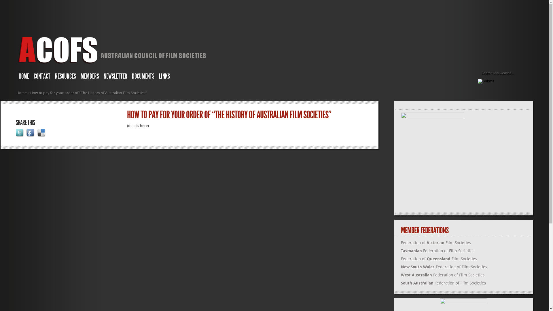 The width and height of the screenshot is (553, 311). I want to click on Federation of Victorian Film Societies, so click(436, 243).